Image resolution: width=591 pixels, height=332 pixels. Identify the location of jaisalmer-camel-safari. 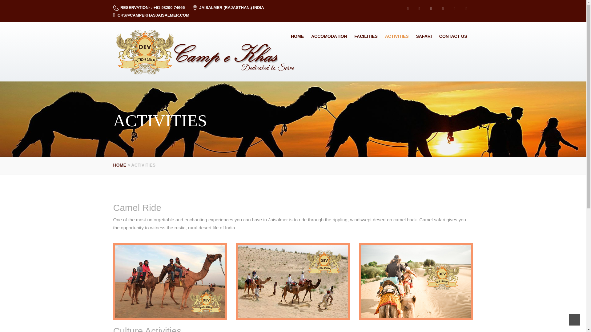
(170, 281).